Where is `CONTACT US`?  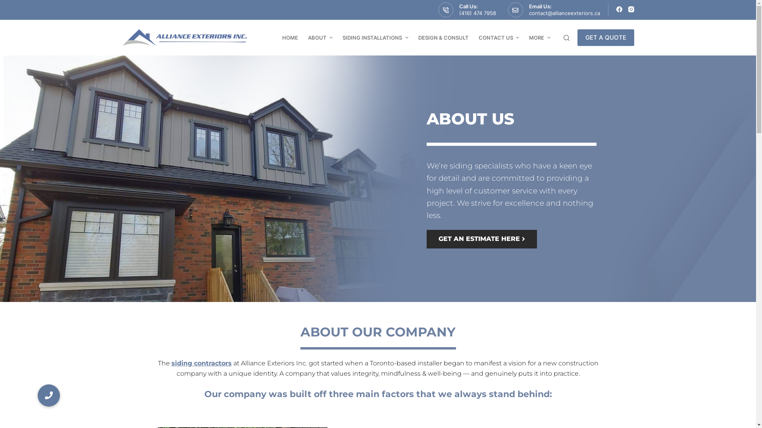 CONTACT US is located at coordinates (499, 38).